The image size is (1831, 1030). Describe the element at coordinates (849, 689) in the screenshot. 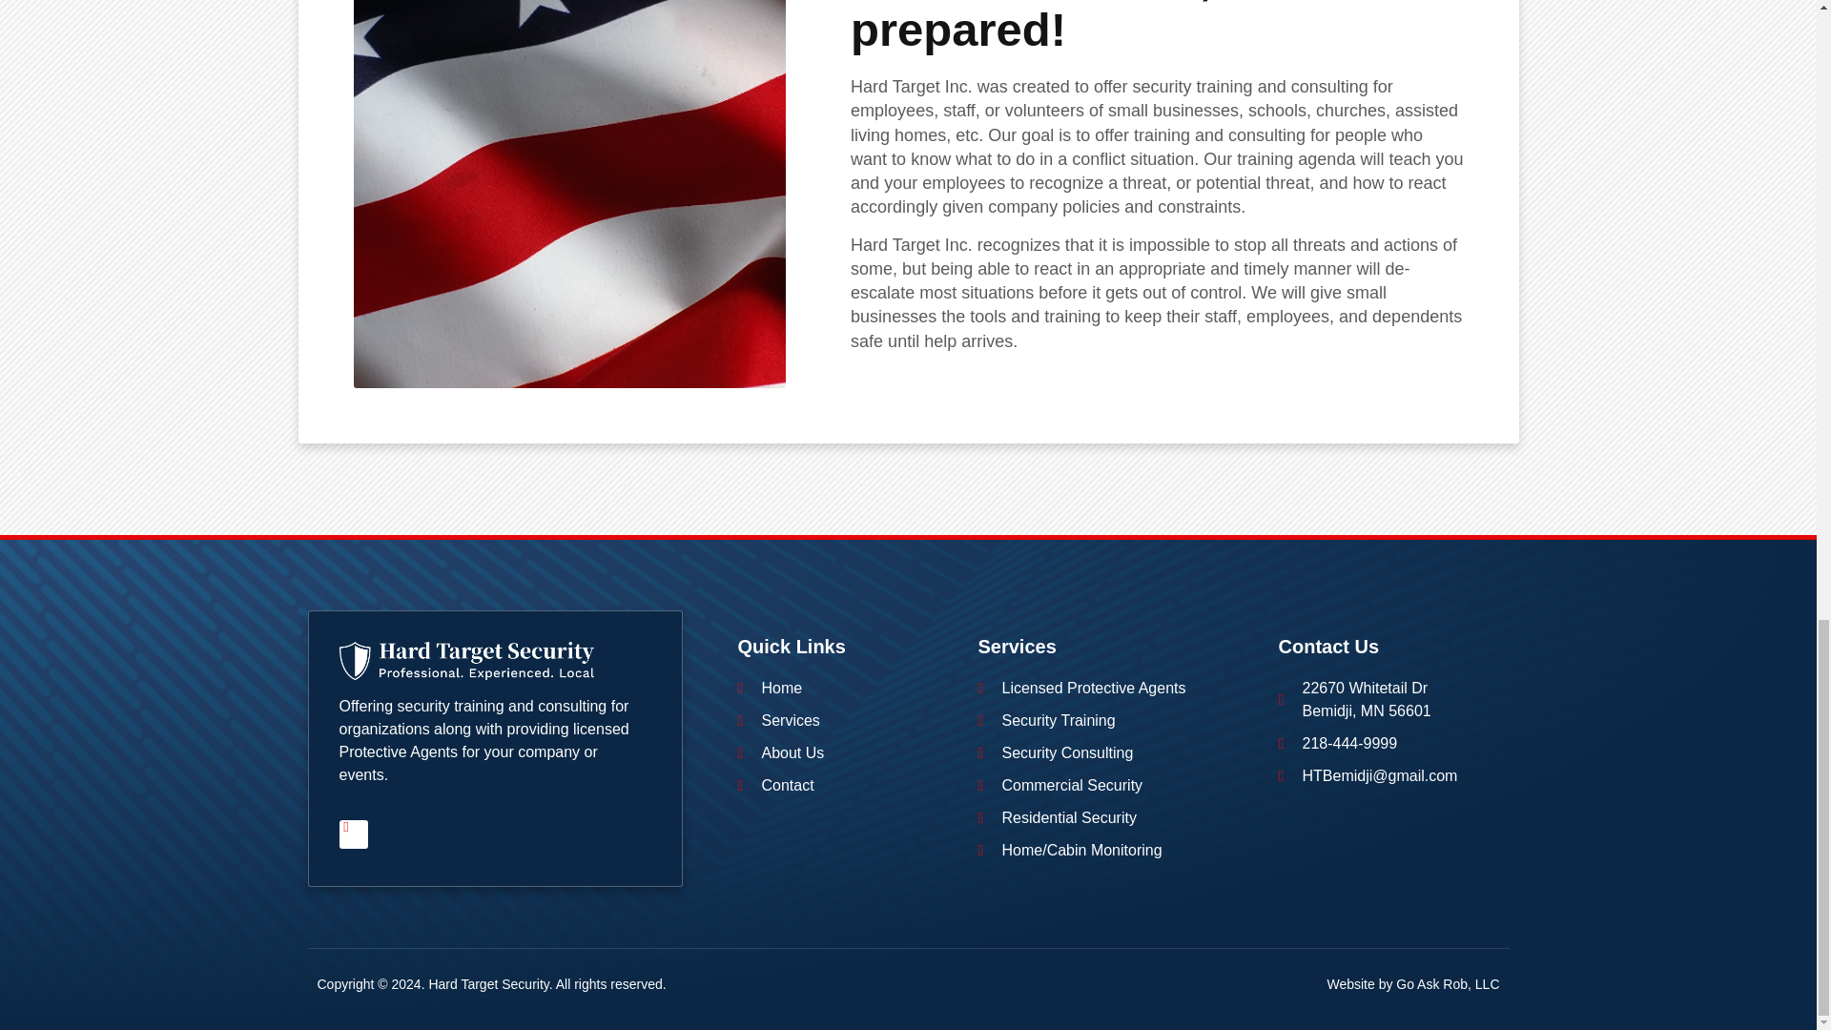

I see `Home` at that location.